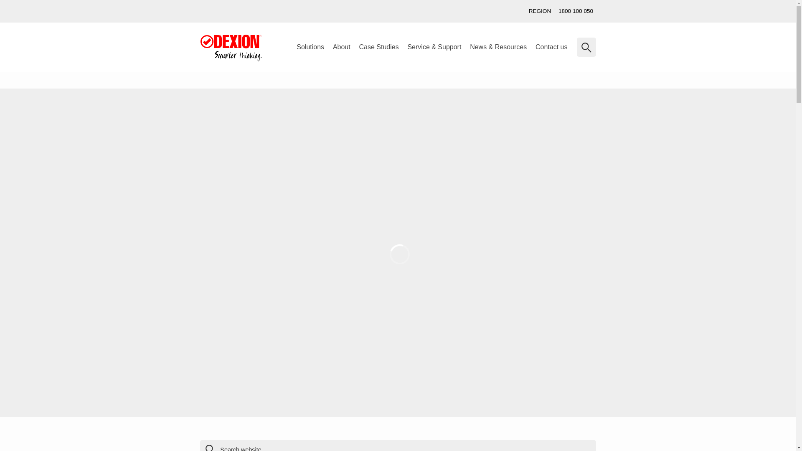 Image resolution: width=802 pixels, height=451 pixels. Describe the element at coordinates (576, 11) in the screenshot. I see `1800 100 050` at that location.